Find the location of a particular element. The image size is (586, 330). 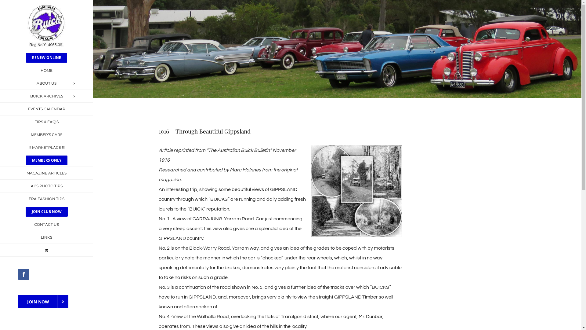

ERA FASHION TIPS is located at coordinates (46, 199).